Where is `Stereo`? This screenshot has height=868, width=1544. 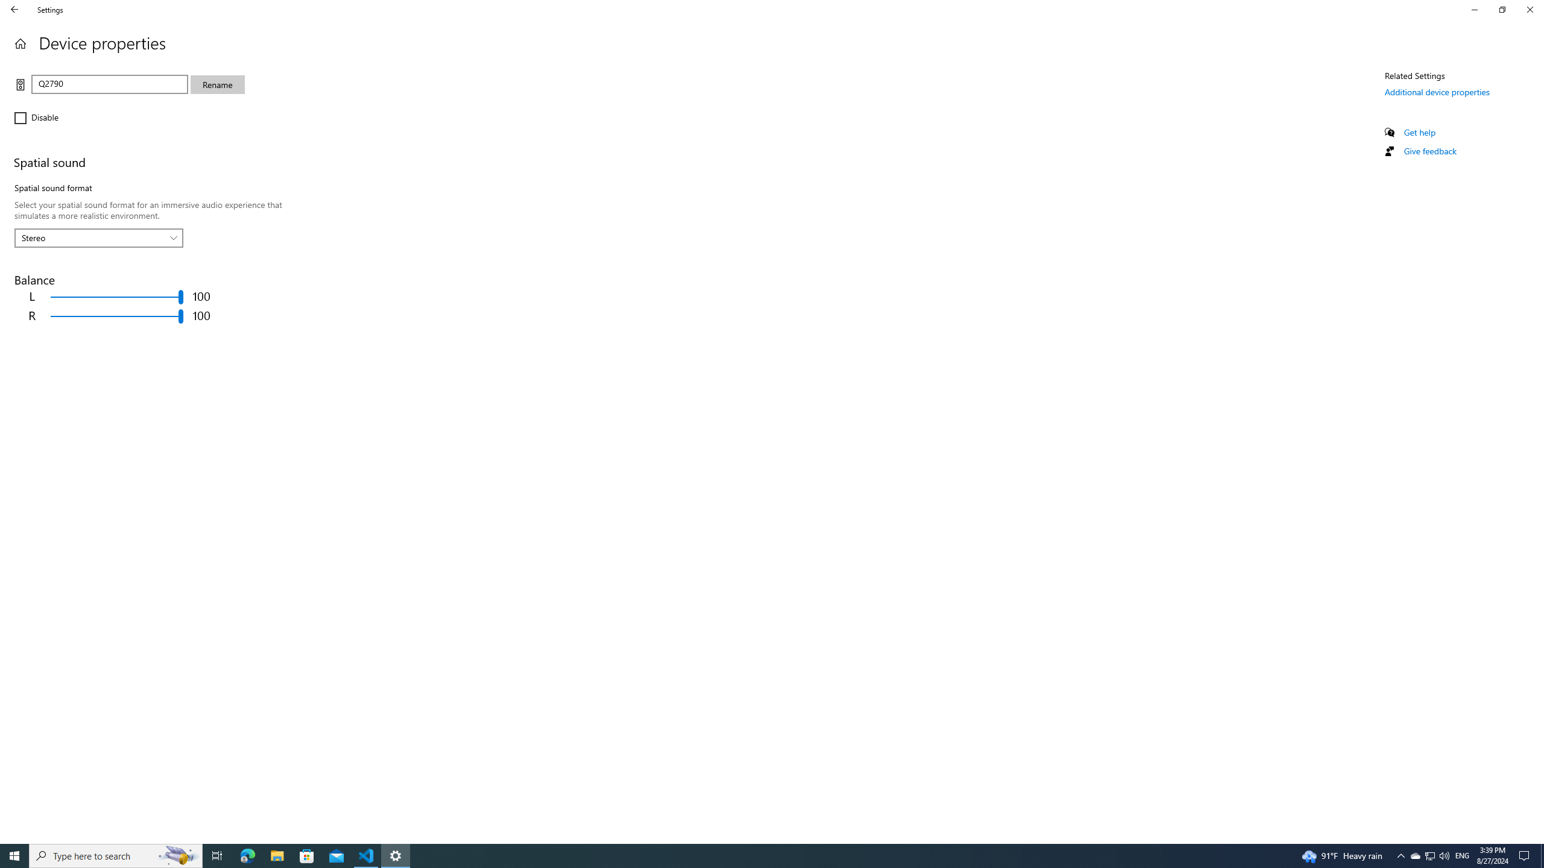
Stereo is located at coordinates (92, 237).